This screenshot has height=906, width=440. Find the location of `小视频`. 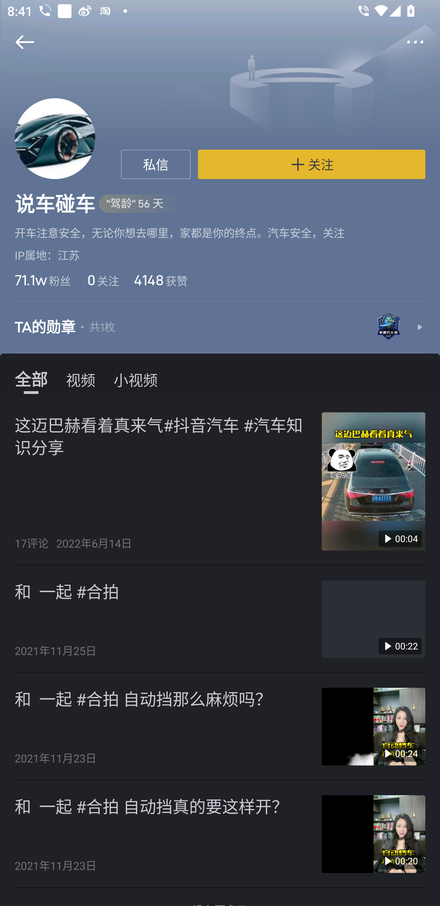

小视频 is located at coordinates (135, 379).